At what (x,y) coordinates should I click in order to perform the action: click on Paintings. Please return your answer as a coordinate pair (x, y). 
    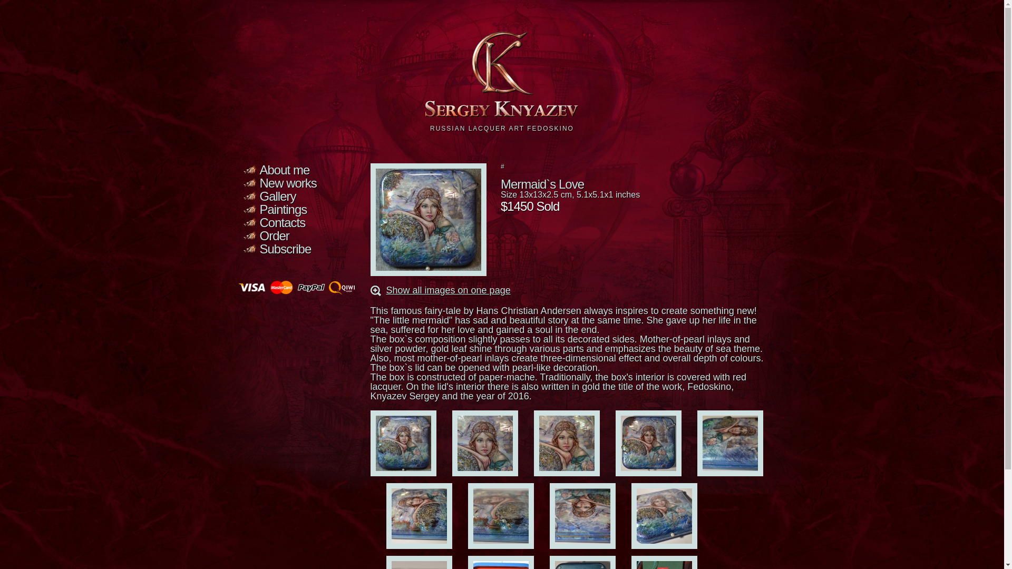
    Looking at the image, I should click on (283, 210).